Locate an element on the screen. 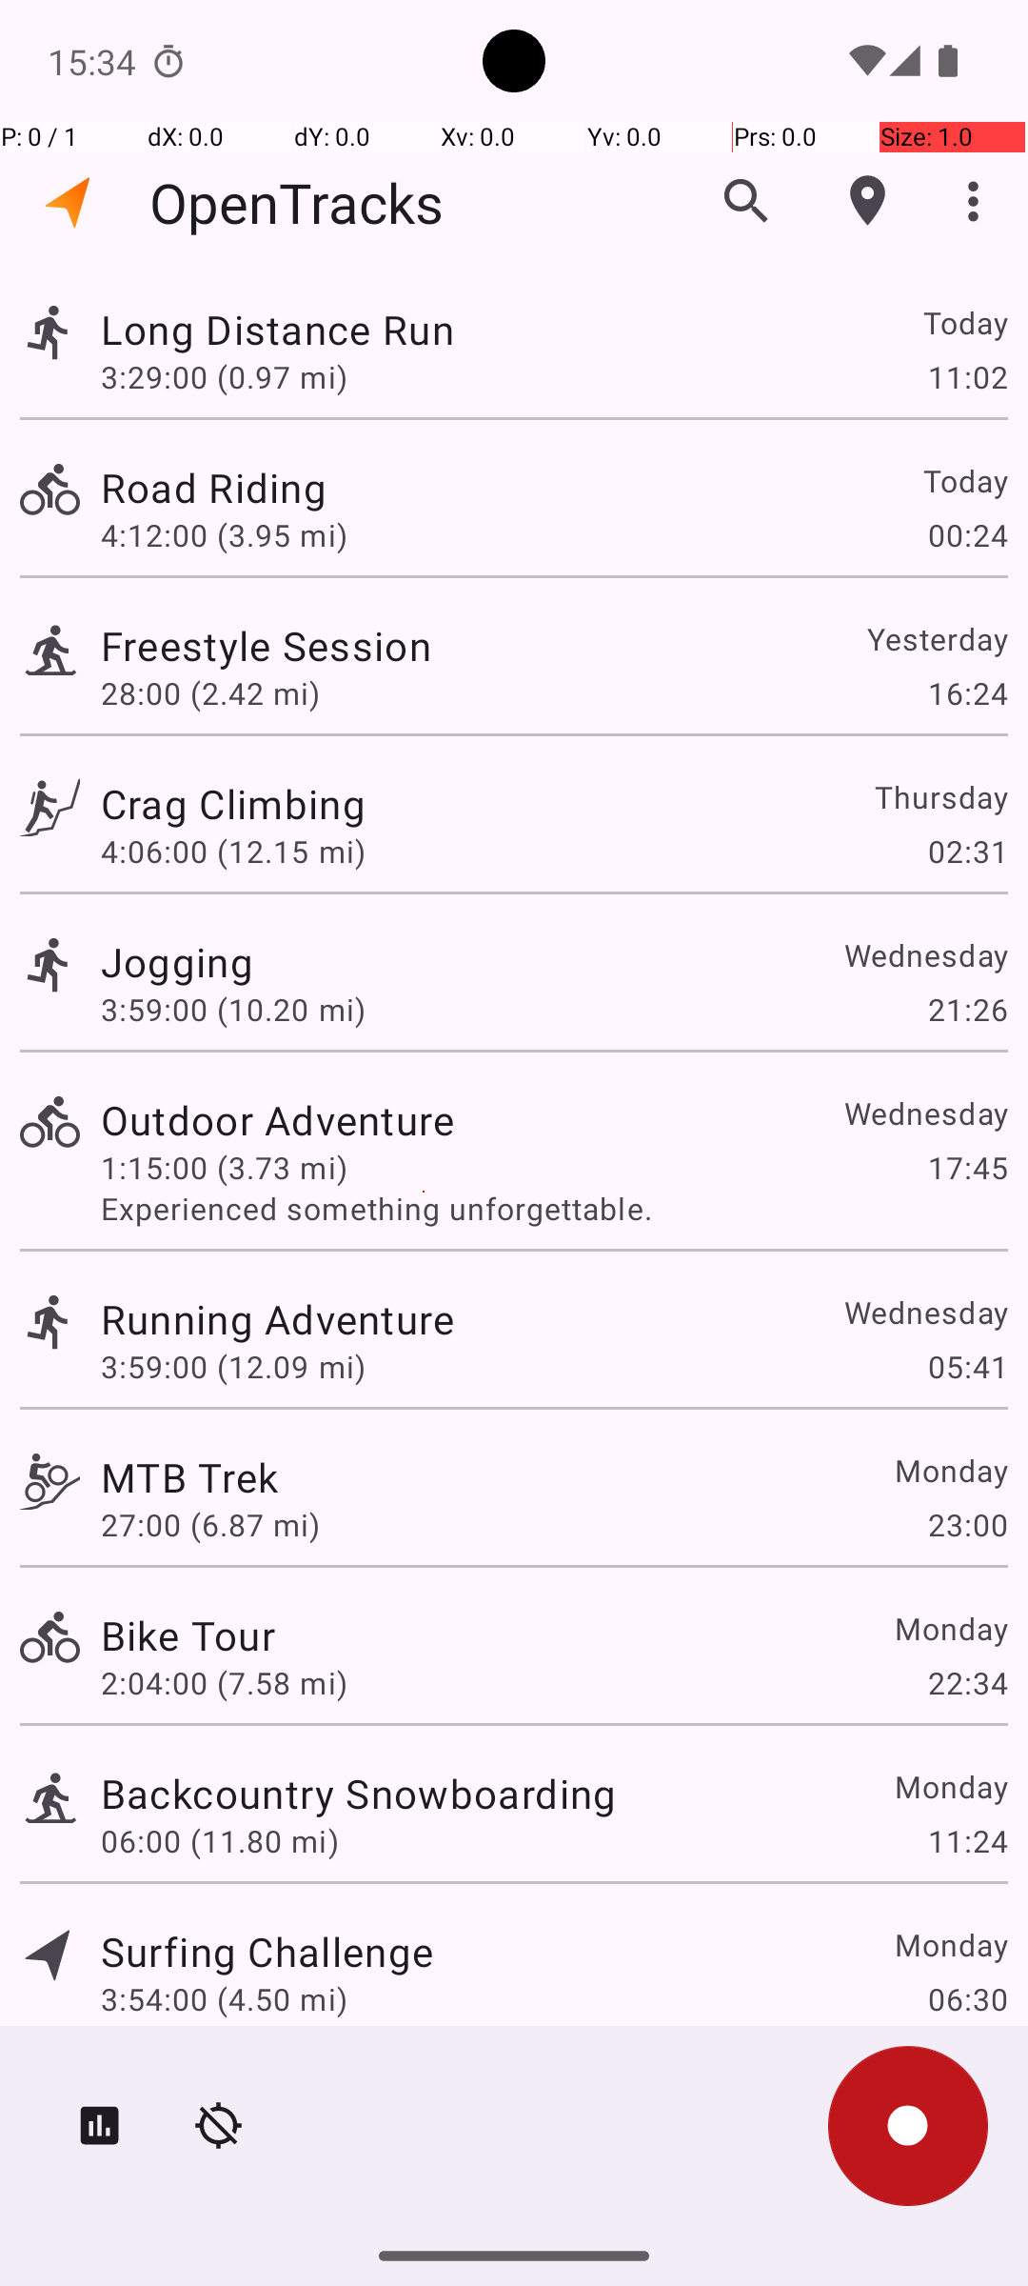  Running Adventure is located at coordinates (278, 1318).